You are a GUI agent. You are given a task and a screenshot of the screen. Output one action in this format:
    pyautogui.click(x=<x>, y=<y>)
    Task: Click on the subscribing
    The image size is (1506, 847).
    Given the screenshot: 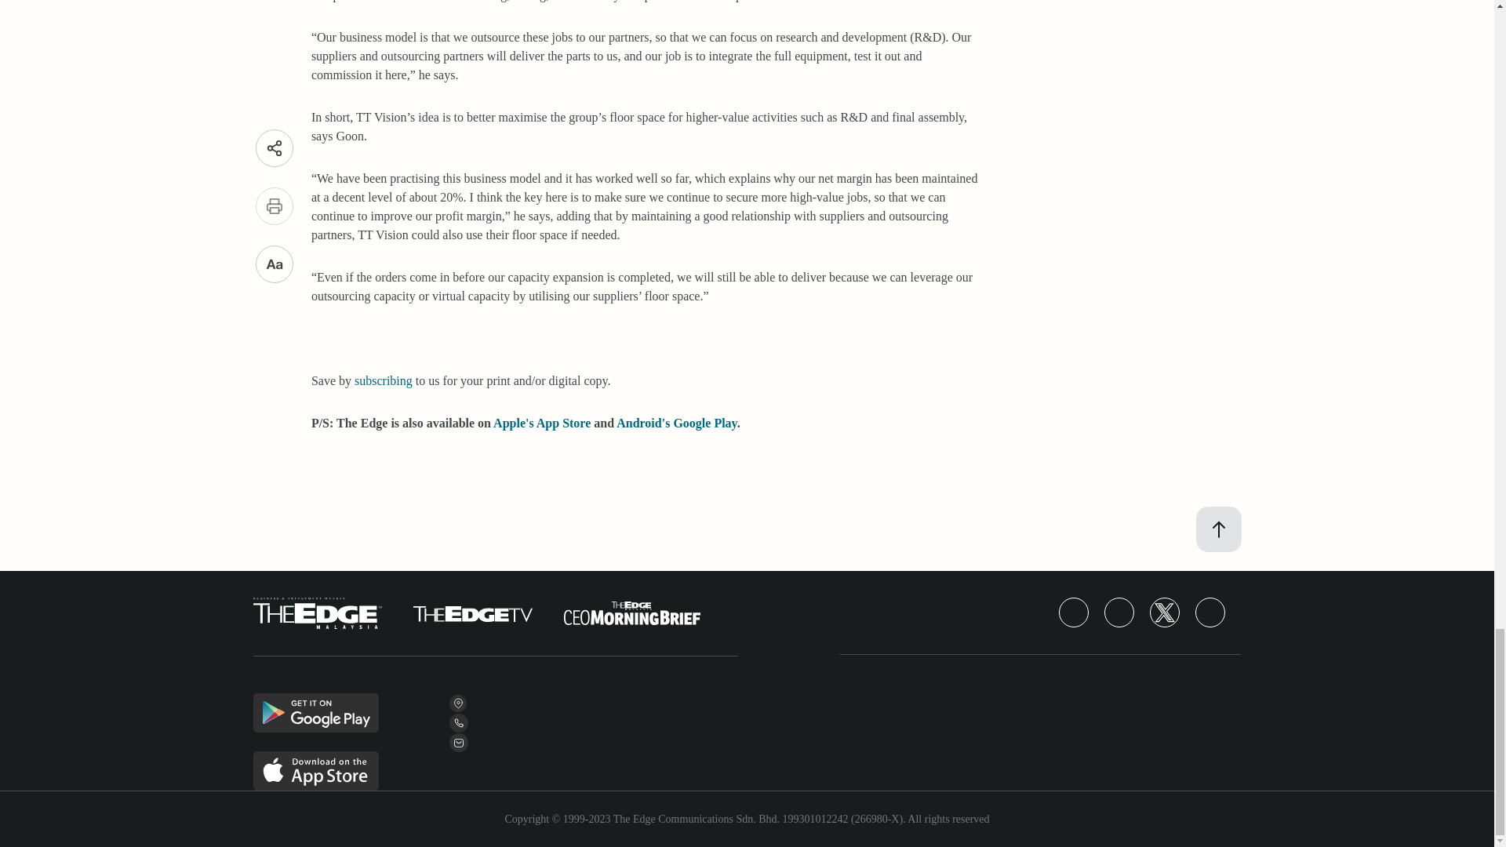 What is the action you would take?
    pyautogui.click(x=383, y=380)
    